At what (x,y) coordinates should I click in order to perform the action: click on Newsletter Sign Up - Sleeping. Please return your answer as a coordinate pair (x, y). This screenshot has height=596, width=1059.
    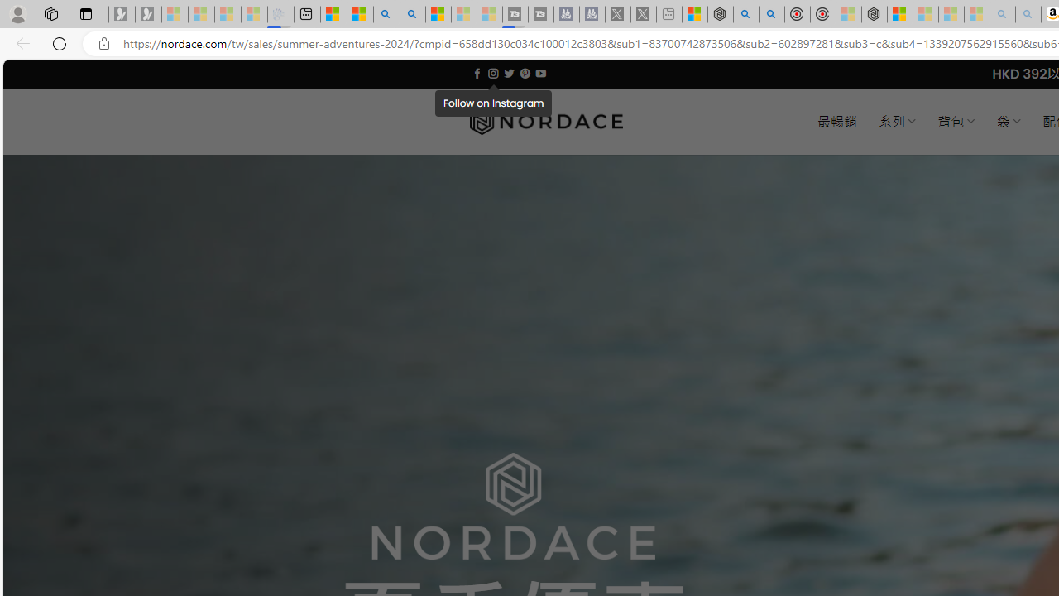
    Looking at the image, I should click on (147, 15).